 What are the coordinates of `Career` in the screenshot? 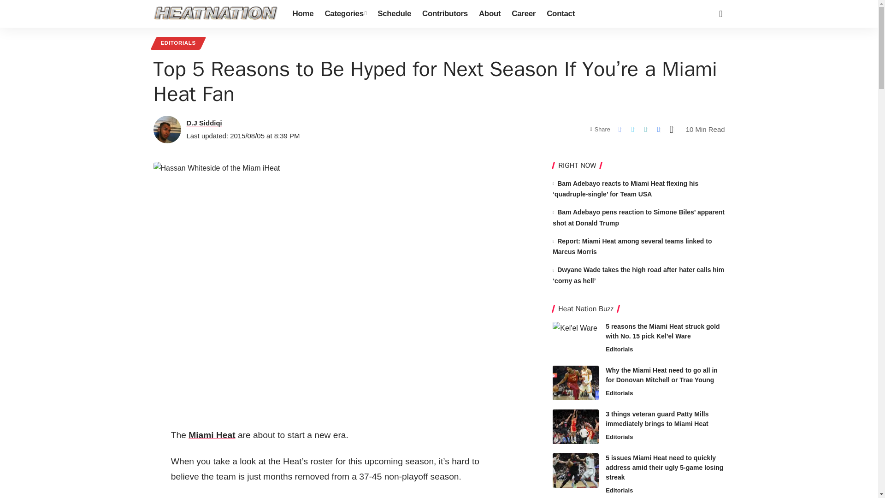 It's located at (524, 14).